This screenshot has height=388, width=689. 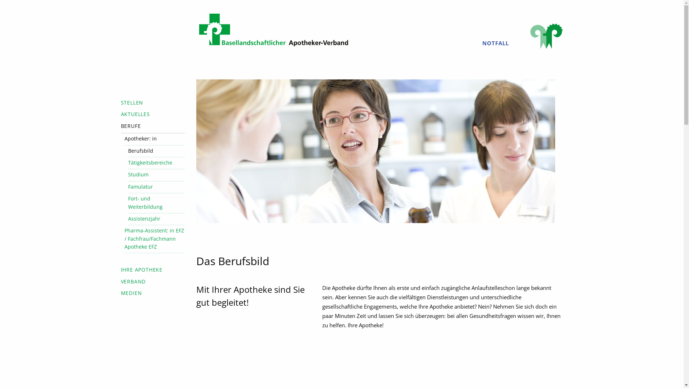 What do you see at coordinates (156, 188) in the screenshot?
I see `Famulatur` at bounding box center [156, 188].